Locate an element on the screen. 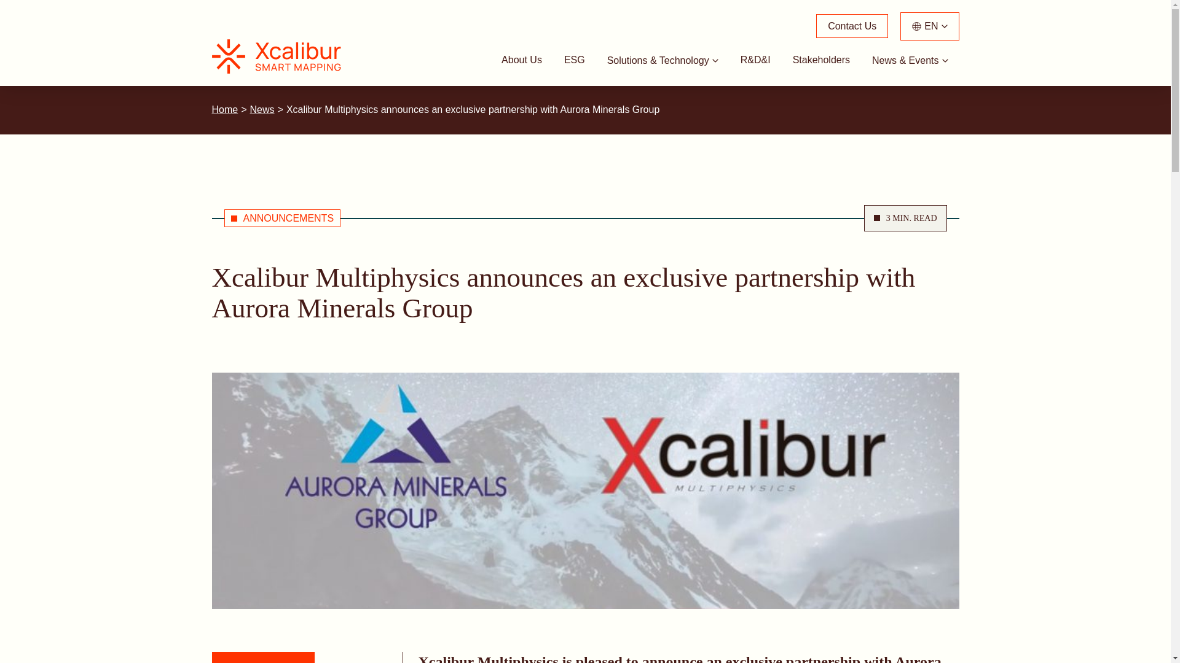  Stakeholders is located at coordinates (821, 60).